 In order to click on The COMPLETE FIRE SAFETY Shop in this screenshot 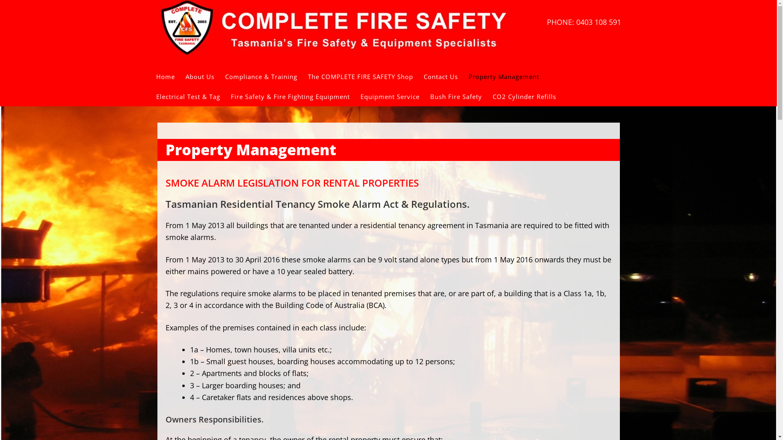, I will do `click(365, 77)`.